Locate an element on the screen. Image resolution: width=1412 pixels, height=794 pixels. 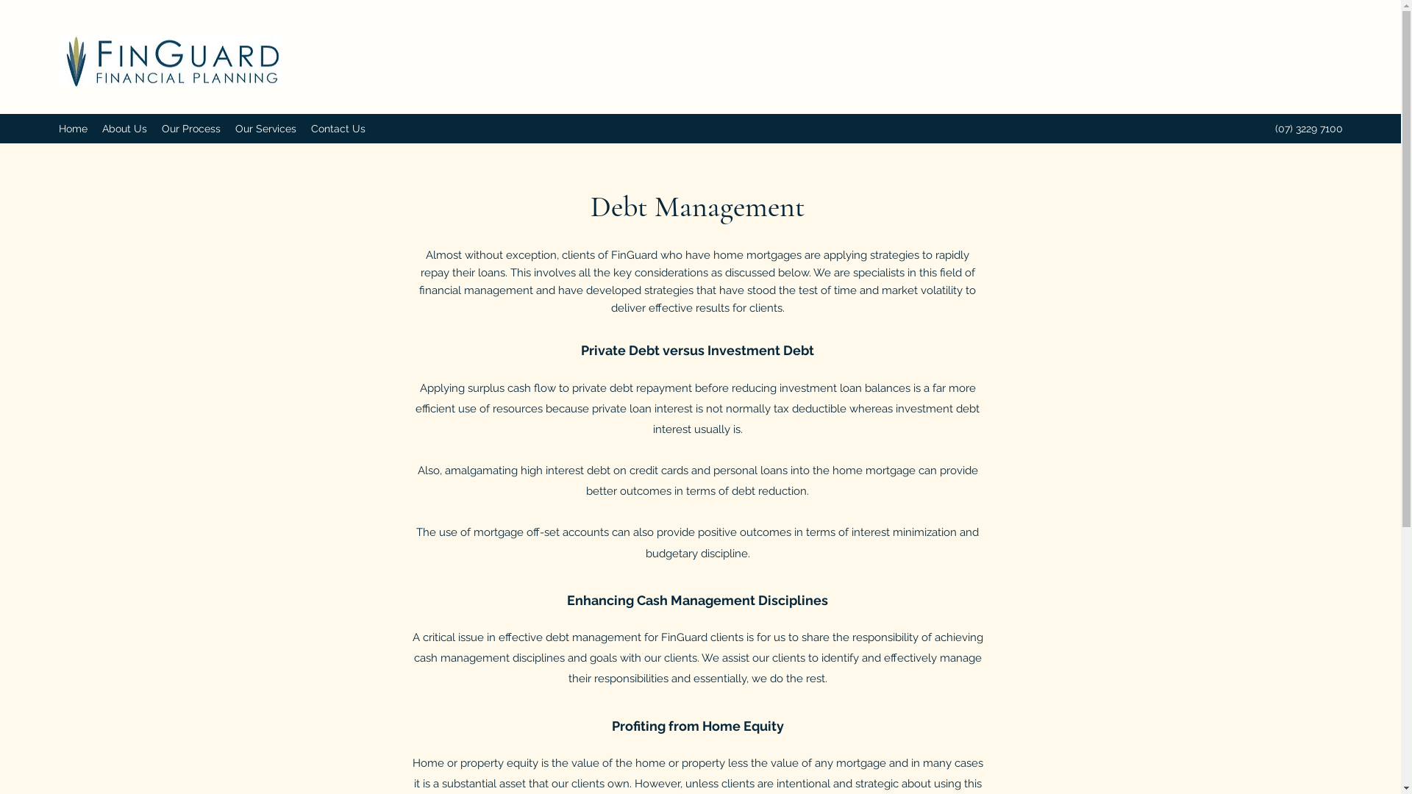
Home is located at coordinates (74, 129).